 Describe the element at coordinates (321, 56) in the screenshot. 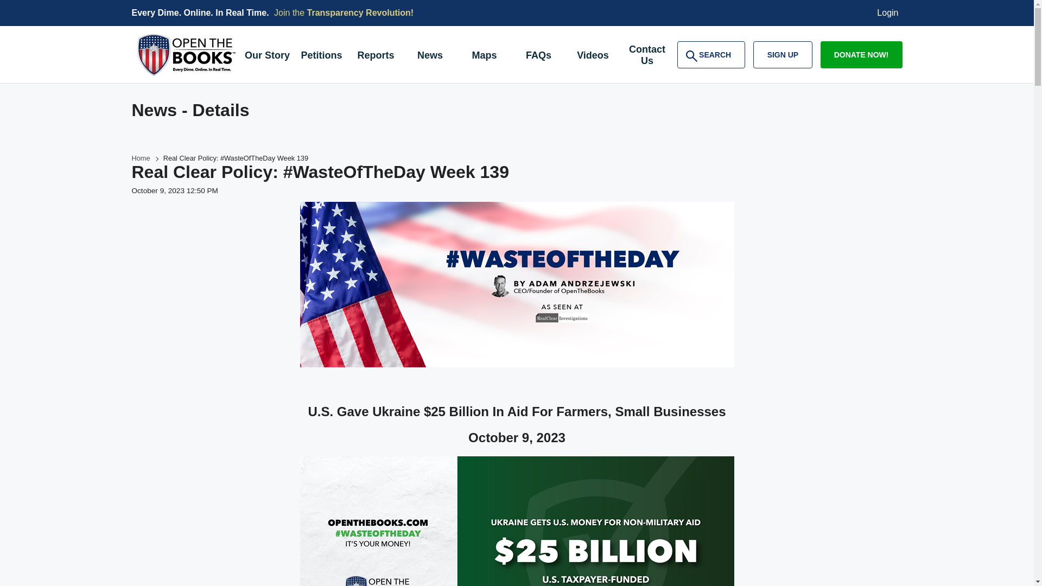

I see `Petitions` at that location.